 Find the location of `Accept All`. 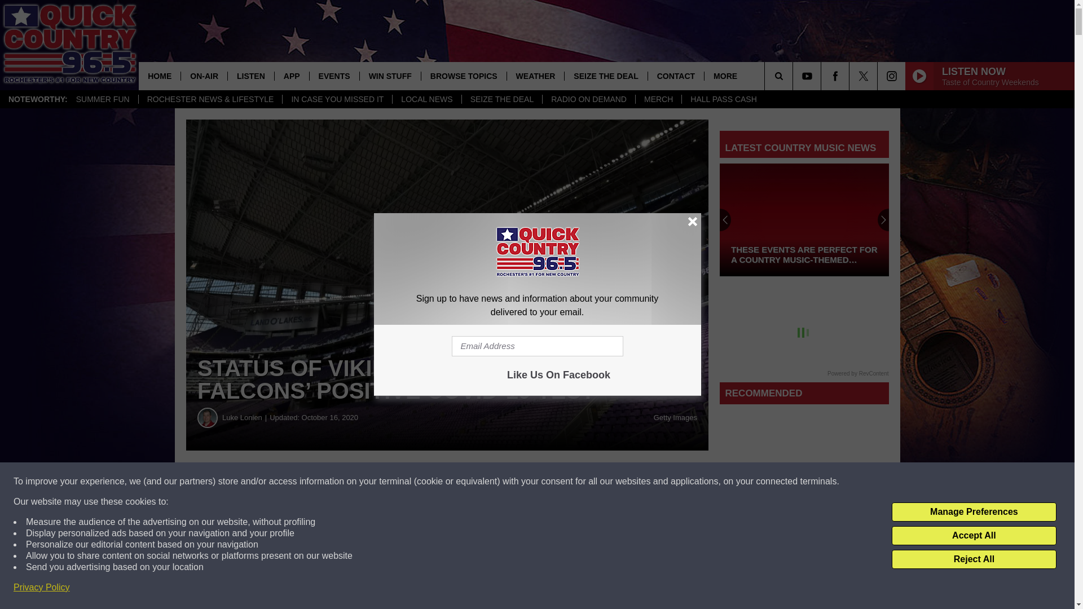

Accept All is located at coordinates (974, 536).